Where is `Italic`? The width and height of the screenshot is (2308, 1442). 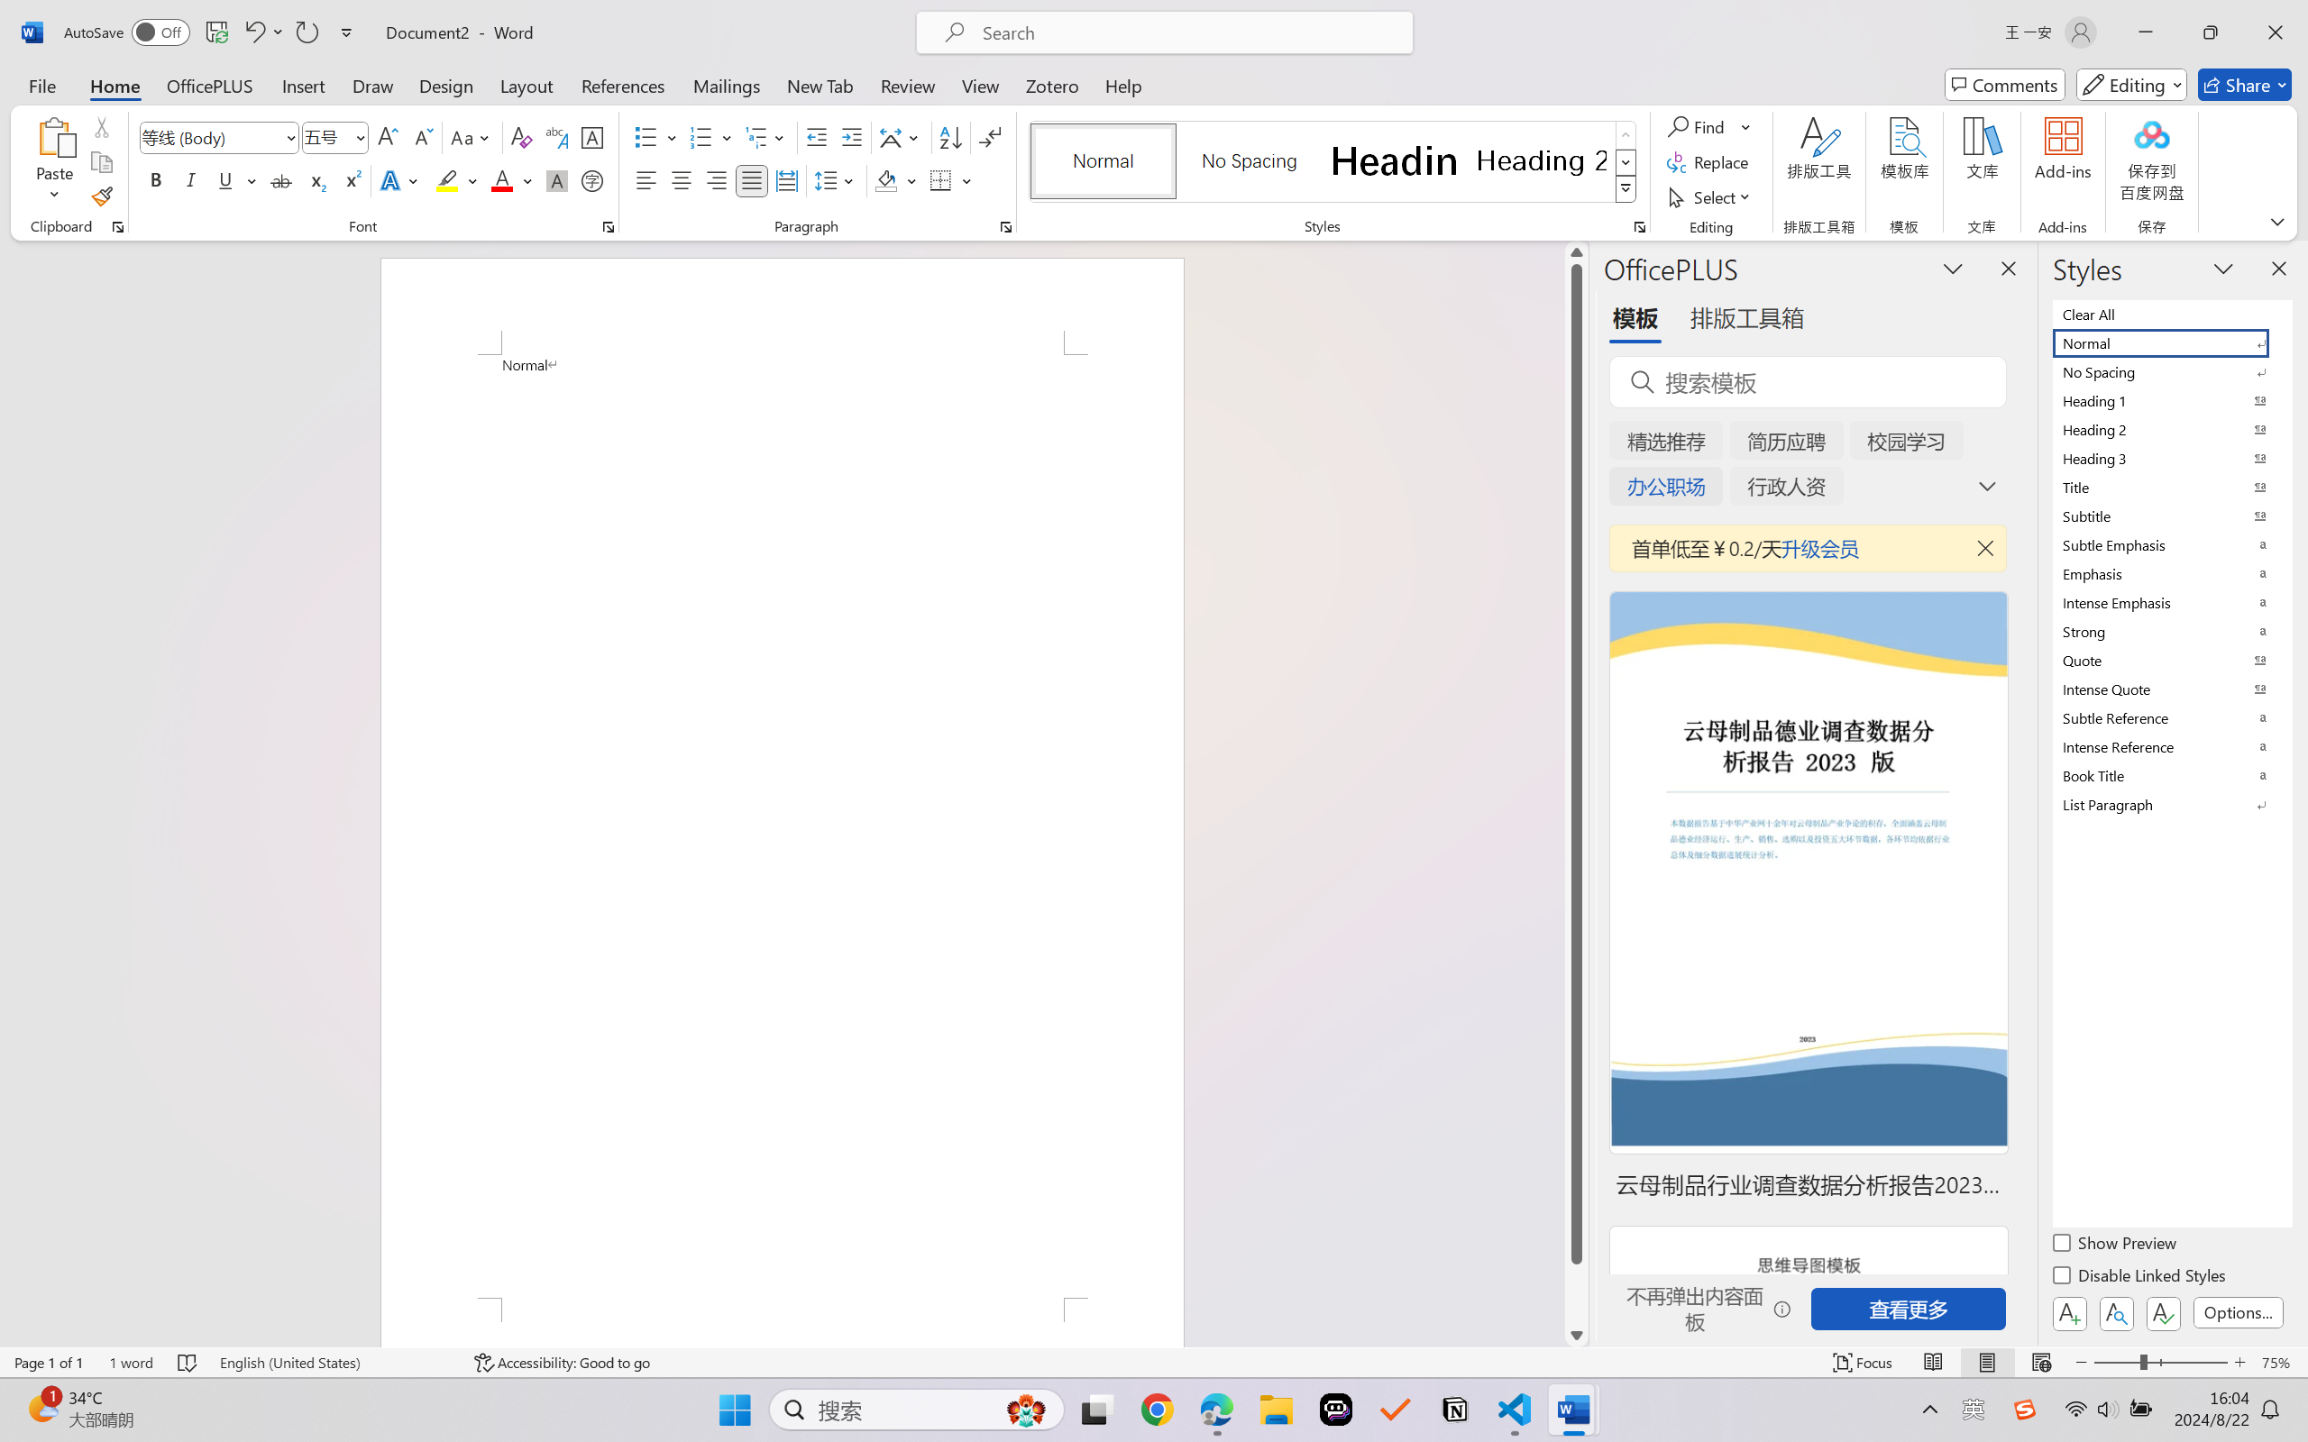 Italic is located at coordinates (191, 180).